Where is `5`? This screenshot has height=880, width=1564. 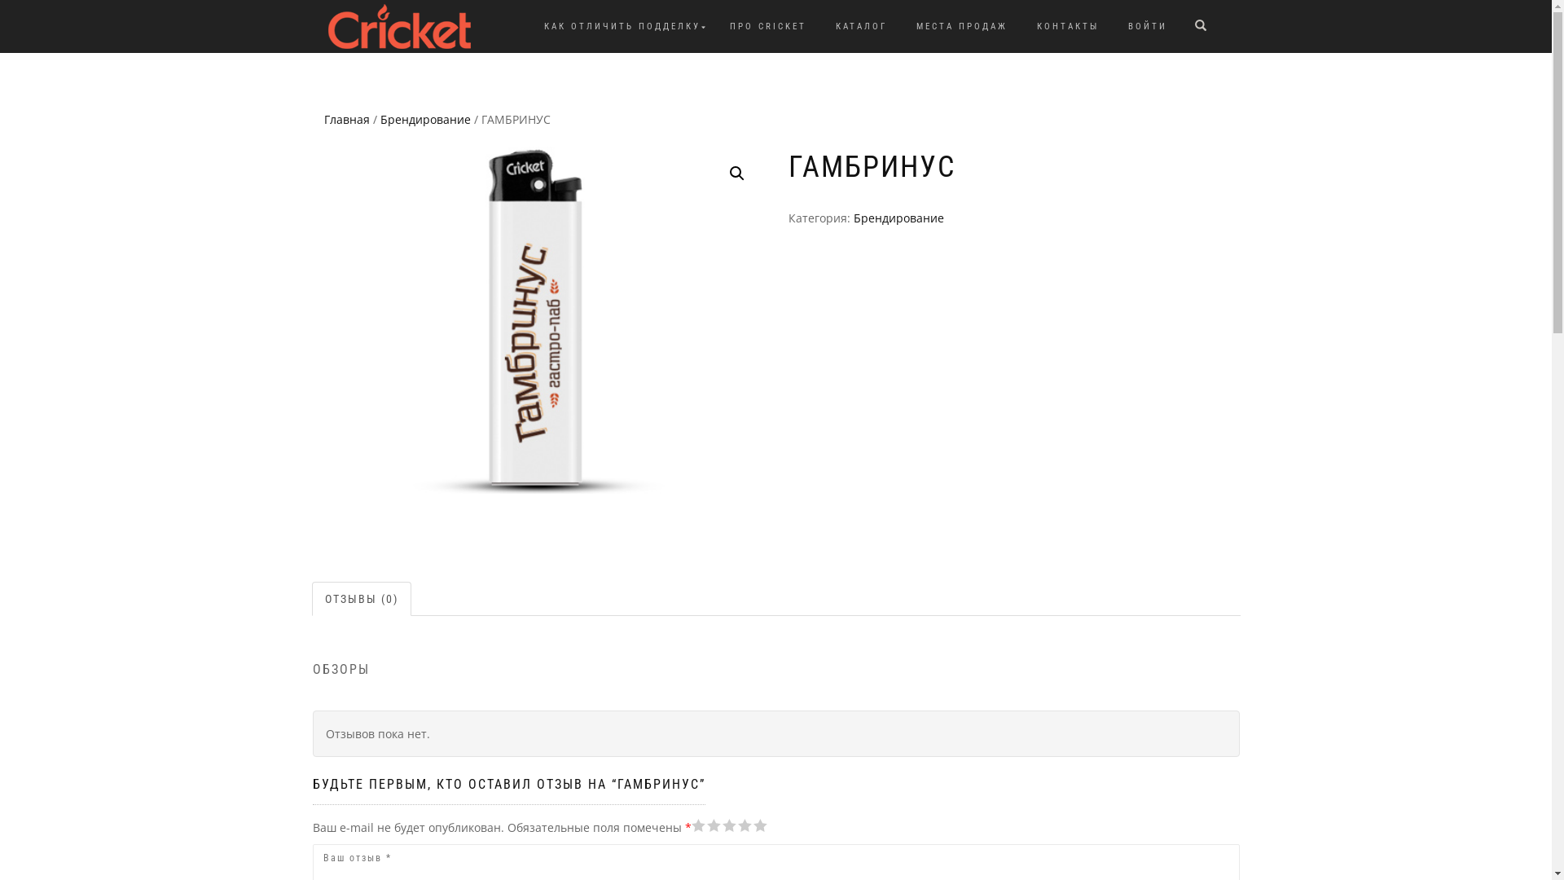 5 is located at coordinates (727, 825).